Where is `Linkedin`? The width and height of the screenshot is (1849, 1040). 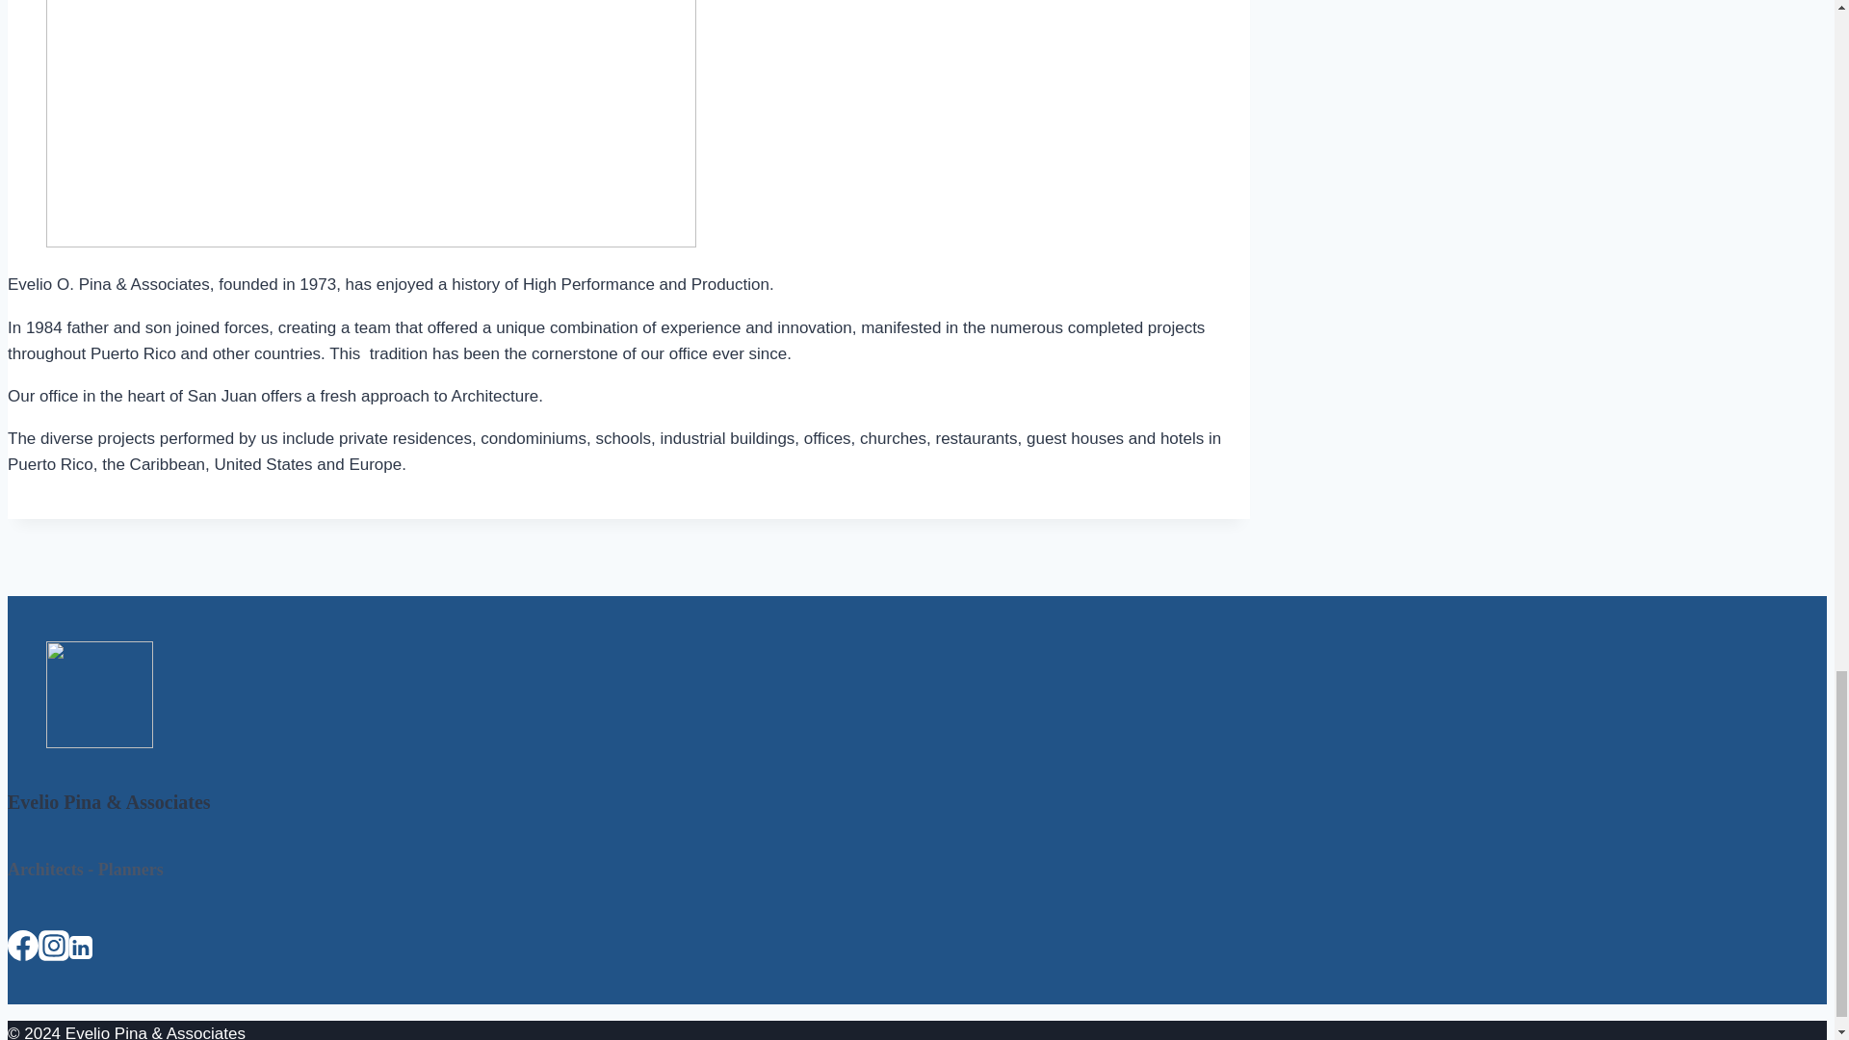
Linkedin is located at coordinates (81, 949).